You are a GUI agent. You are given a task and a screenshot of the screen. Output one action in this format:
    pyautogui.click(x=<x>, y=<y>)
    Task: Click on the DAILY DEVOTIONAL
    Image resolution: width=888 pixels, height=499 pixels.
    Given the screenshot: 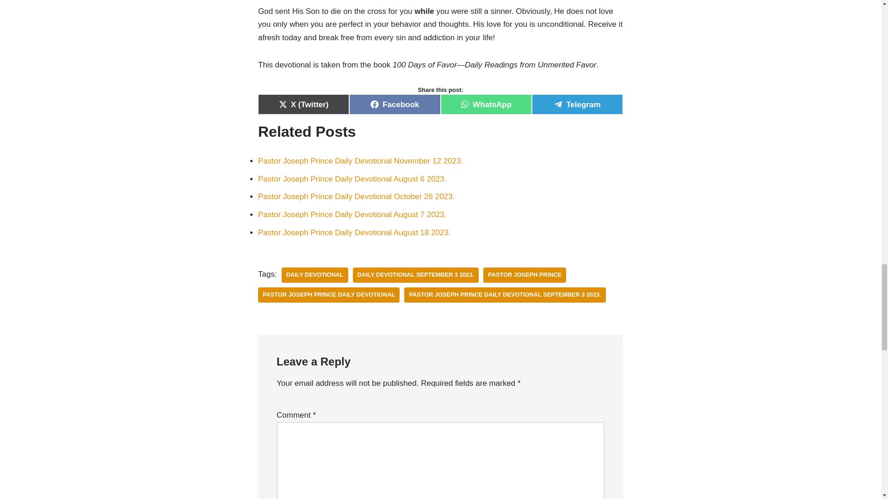 What is the action you would take?
    pyautogui.click(x=314, y=275)
    